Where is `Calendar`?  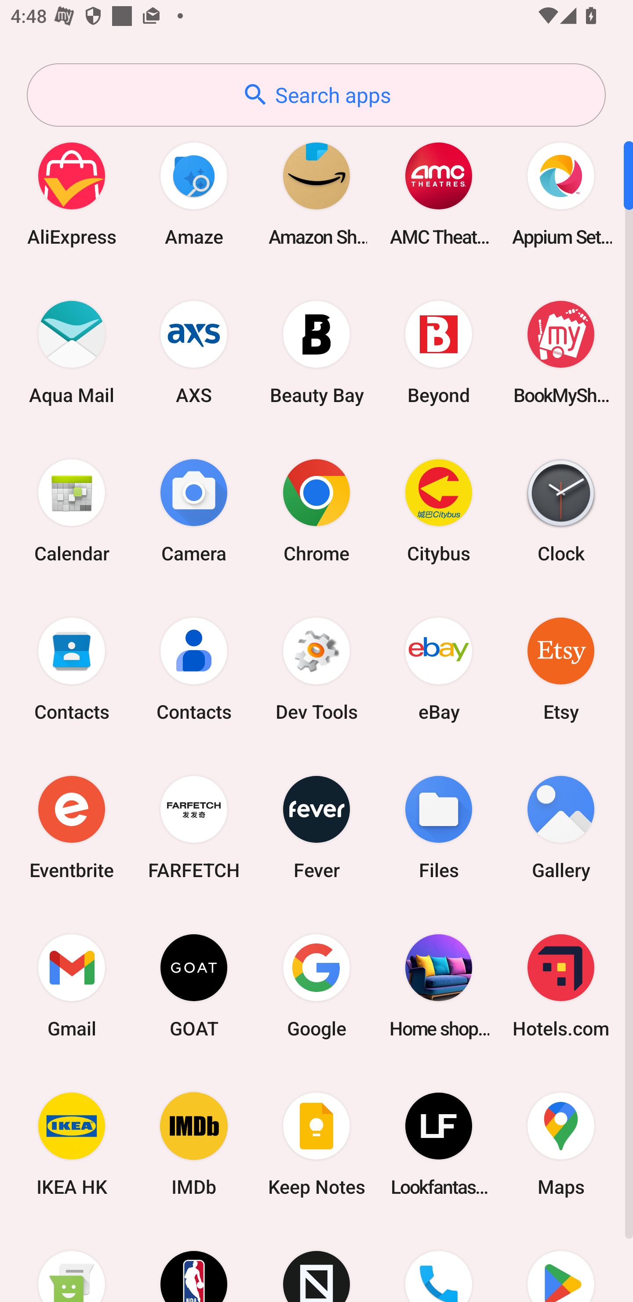
Calendar is located at coordinates (72, 510).